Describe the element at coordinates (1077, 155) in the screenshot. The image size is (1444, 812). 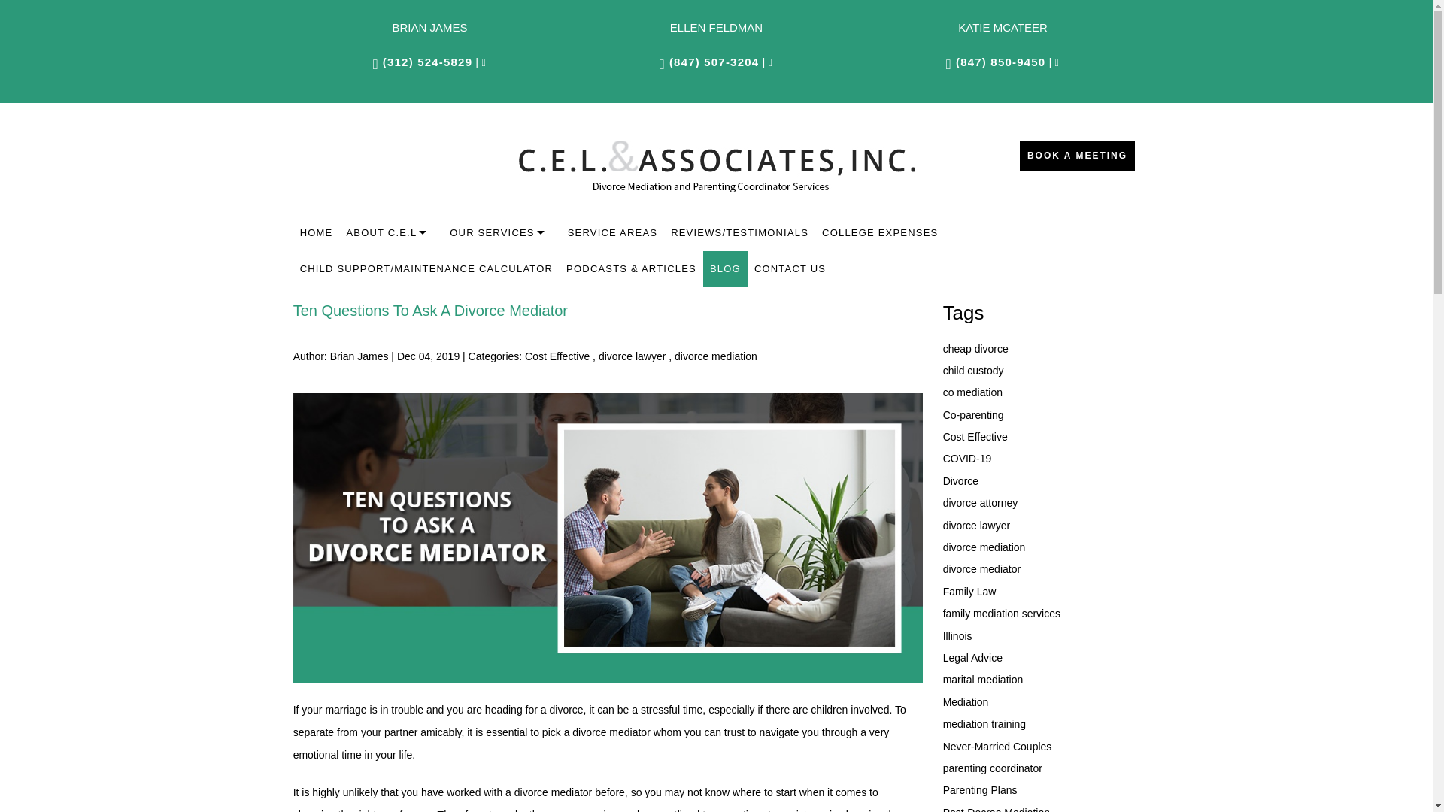
I see `BOOK A MEETING` at that location.